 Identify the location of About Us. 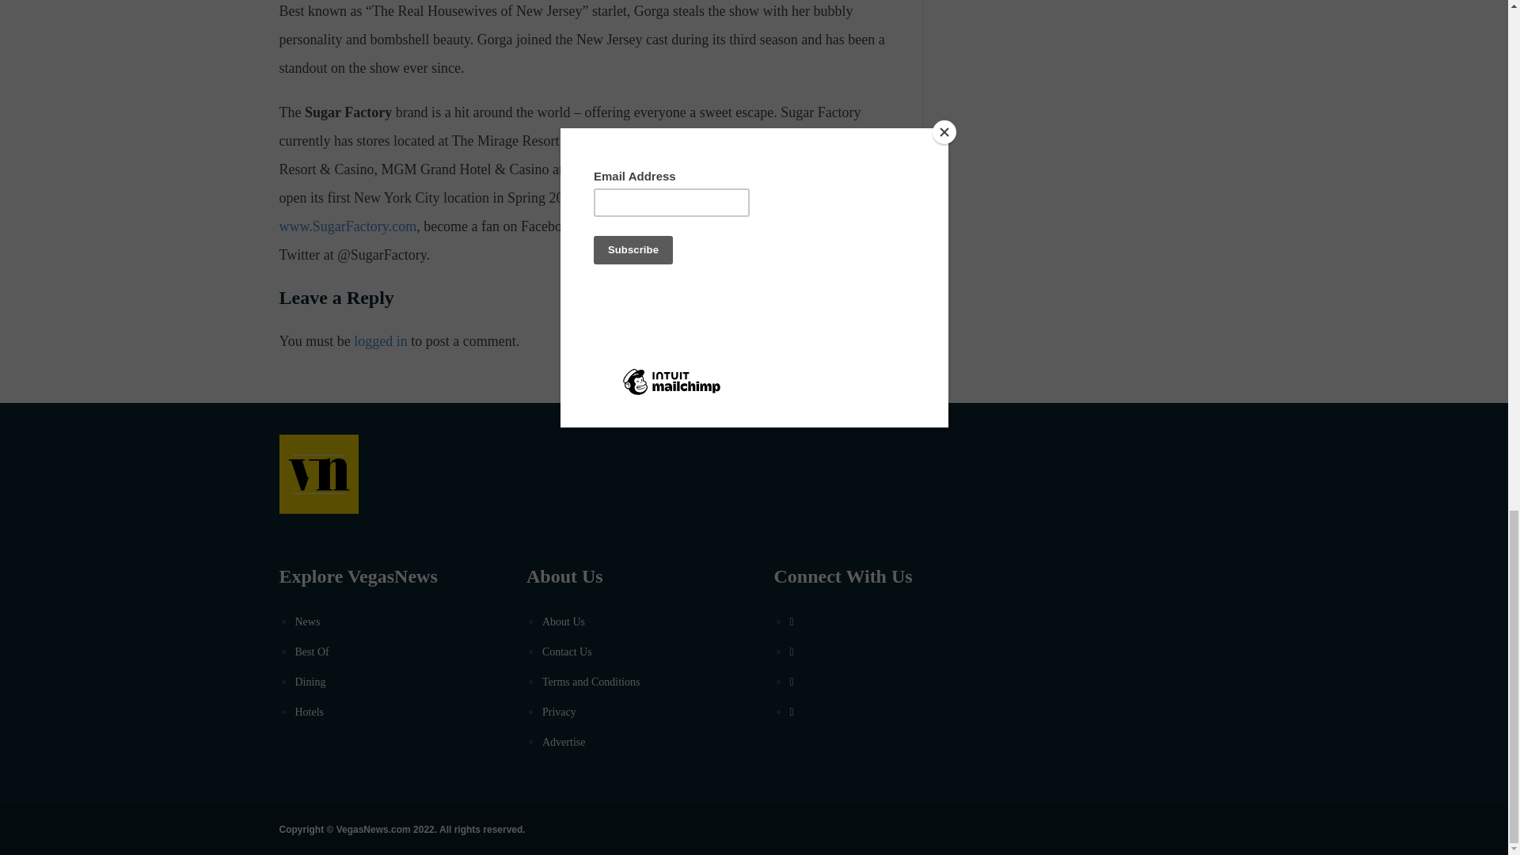
(564, 621).